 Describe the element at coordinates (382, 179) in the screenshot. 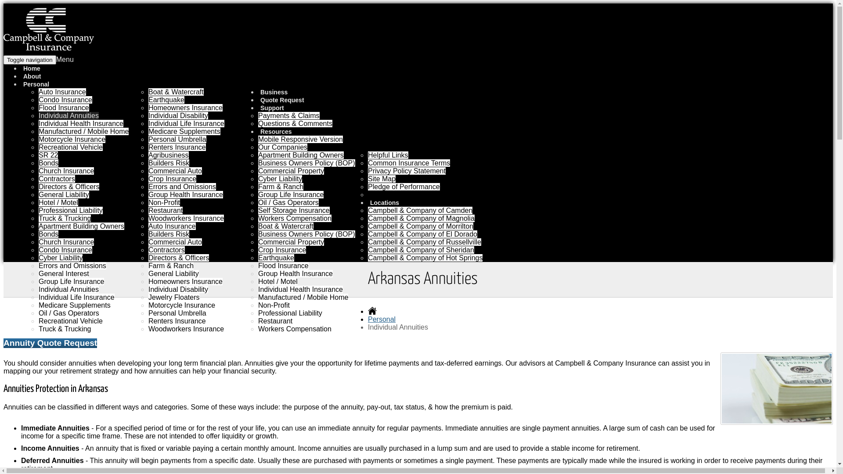

I see `Site Map` at that location.